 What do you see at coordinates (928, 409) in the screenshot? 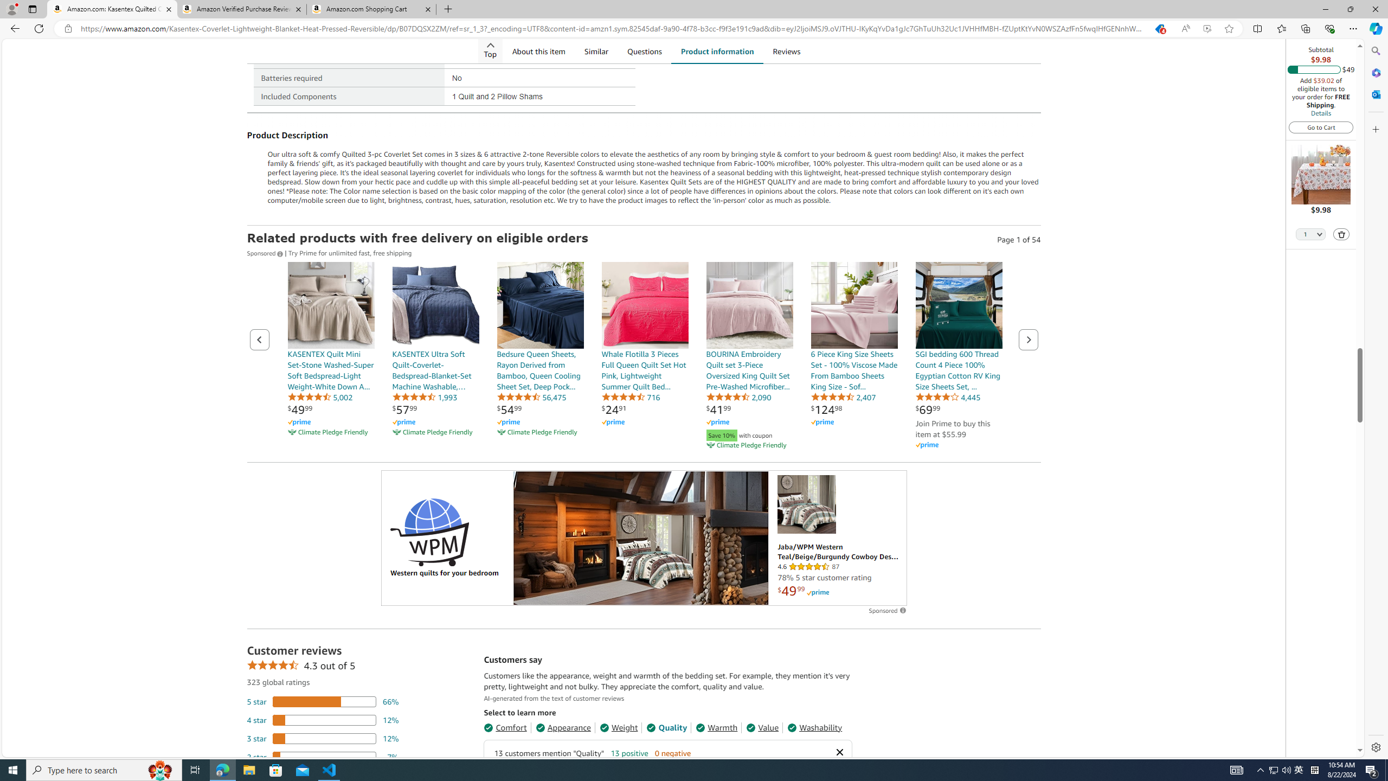
I see `$69.99` at bounding box center [928, 409].